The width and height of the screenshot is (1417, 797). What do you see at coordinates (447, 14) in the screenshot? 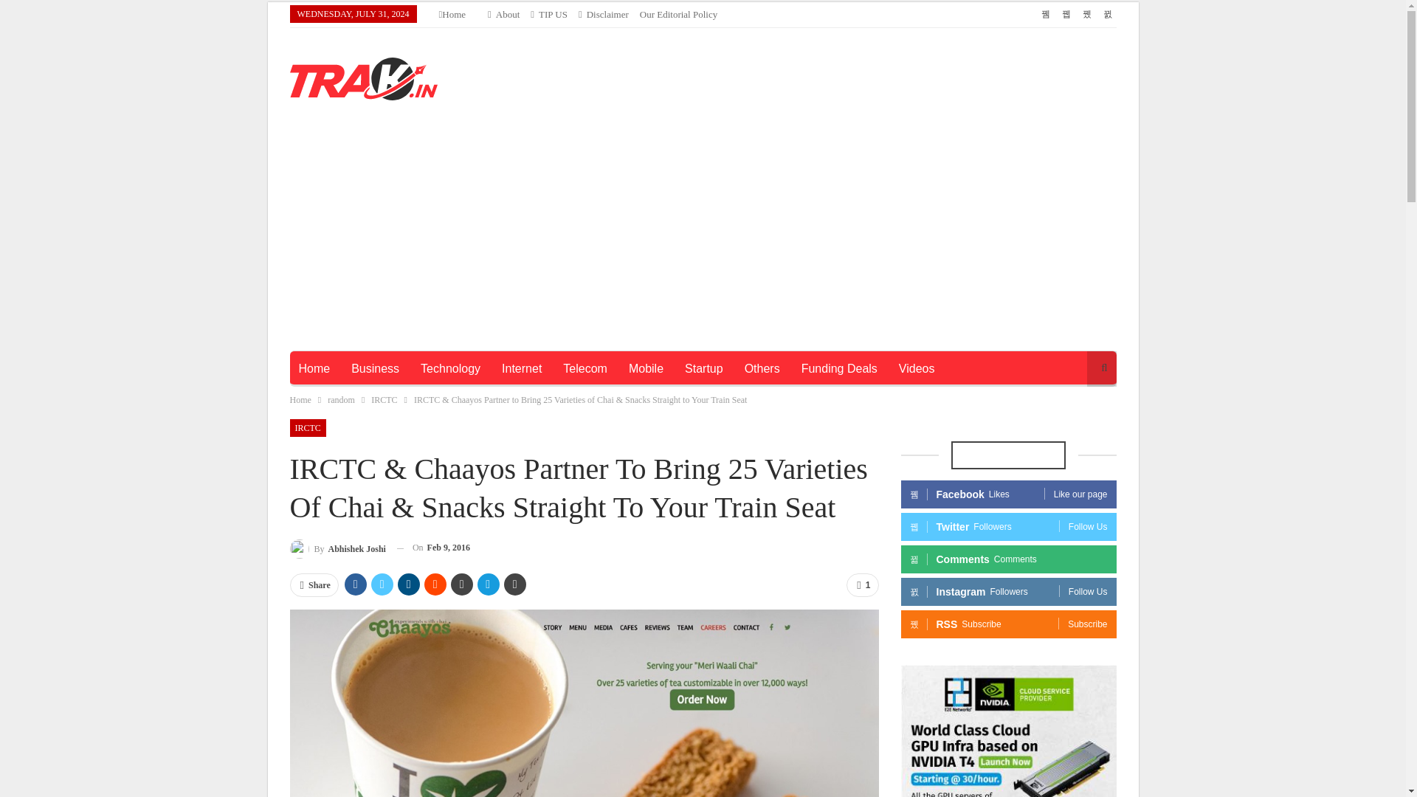
I see `Home` at bounding box center [447, 14].